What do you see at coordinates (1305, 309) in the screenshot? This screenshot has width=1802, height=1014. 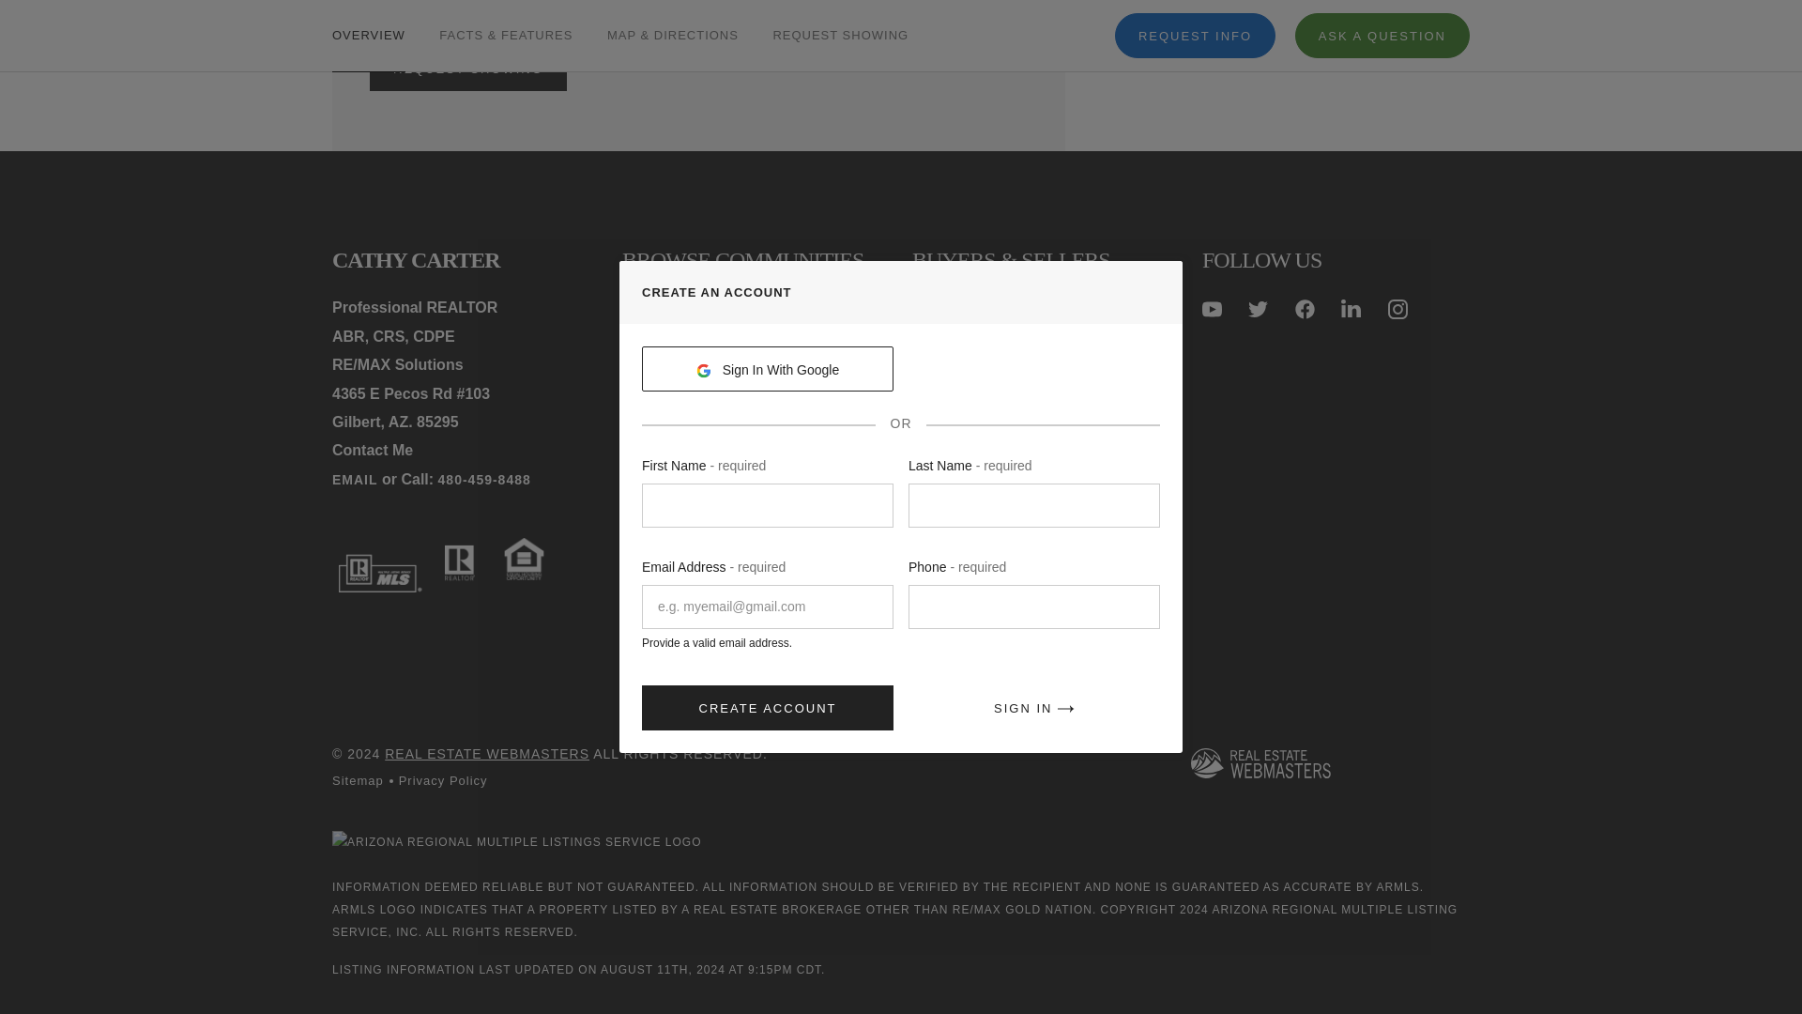 I see `FACEBOOK` at bounding box center [1305, 309].